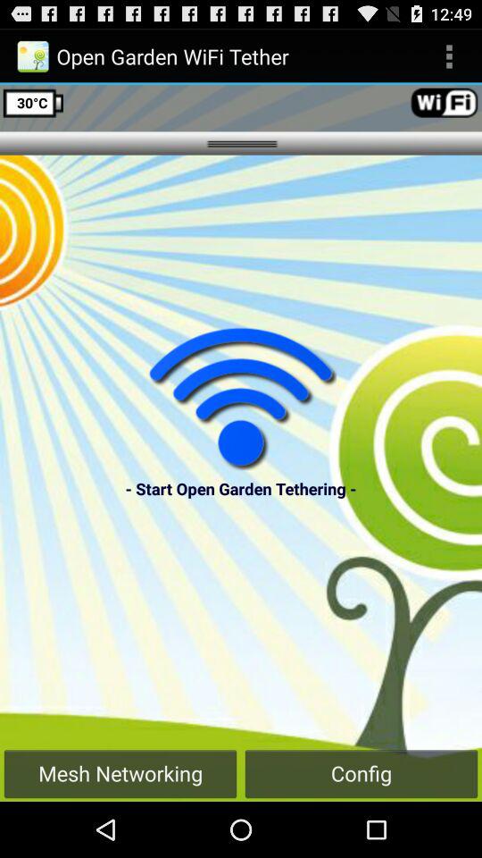  What do you see at coordinates (241, 399) in the screenshot?
I see `start item` at bounding box center [241, 399].